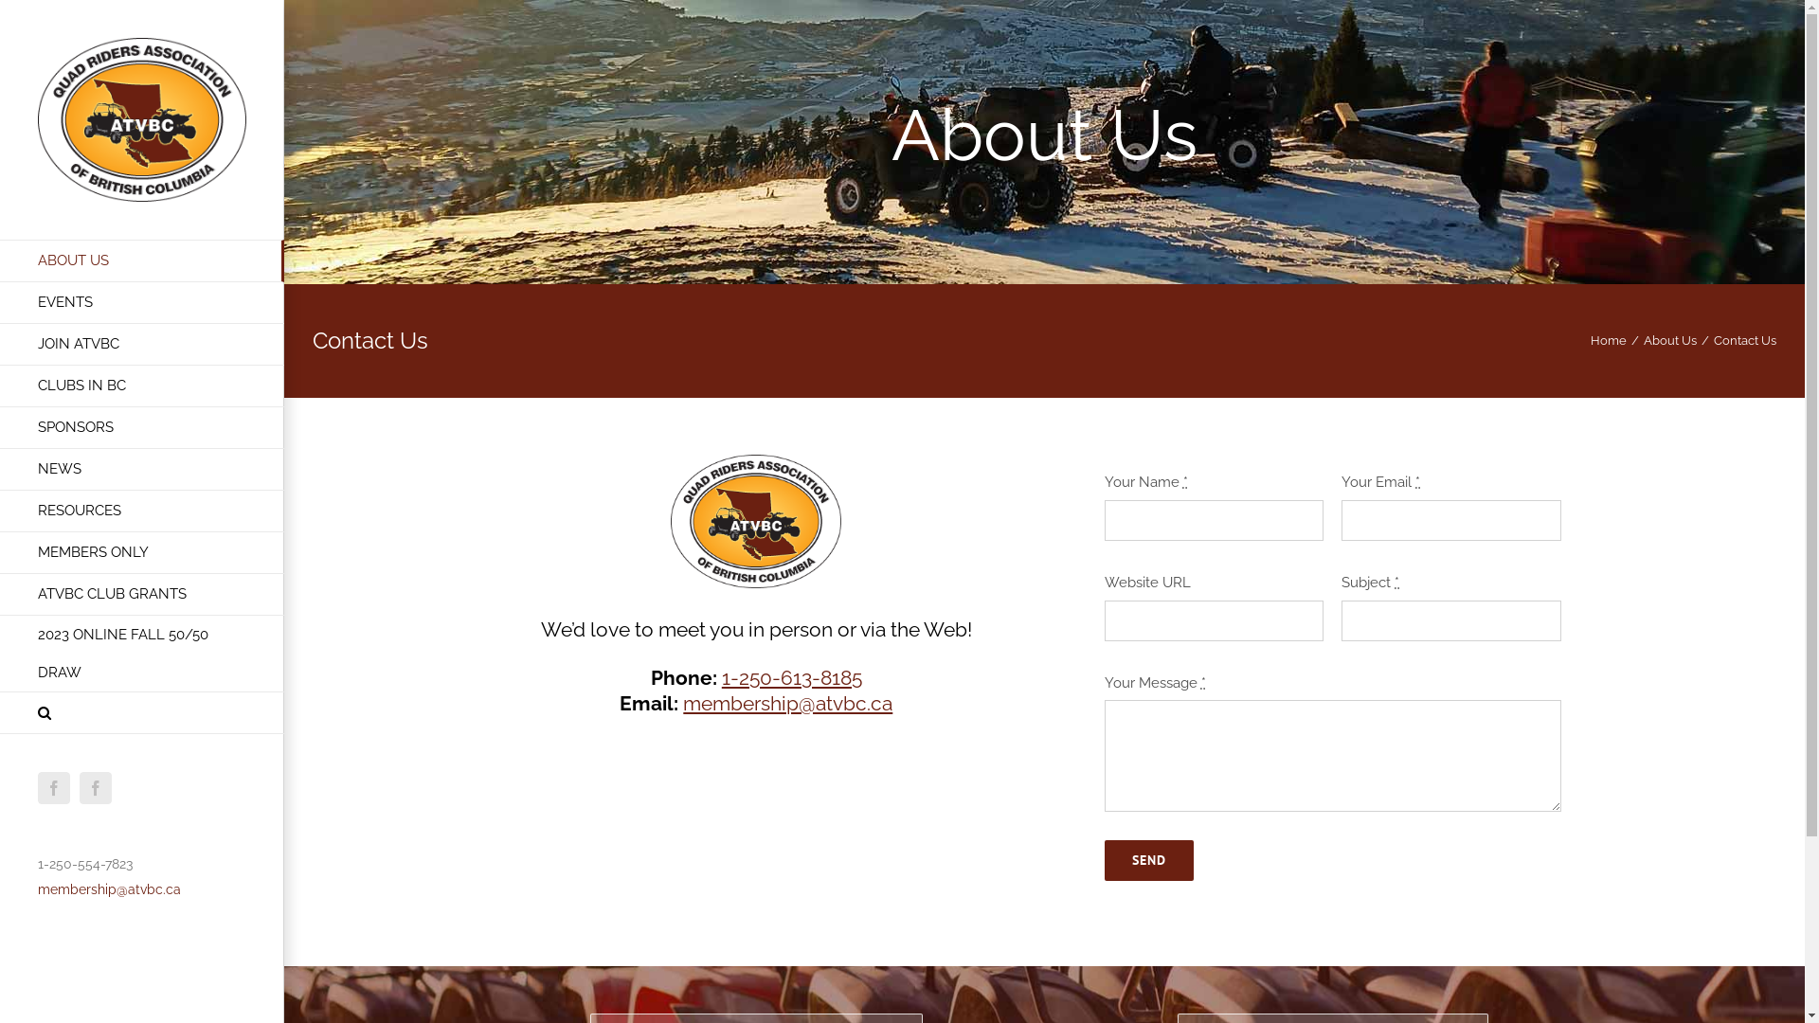  Describe the element at coordinates (142, 553) in the screenshot. I see `MEMBERS ONLY` at that location.